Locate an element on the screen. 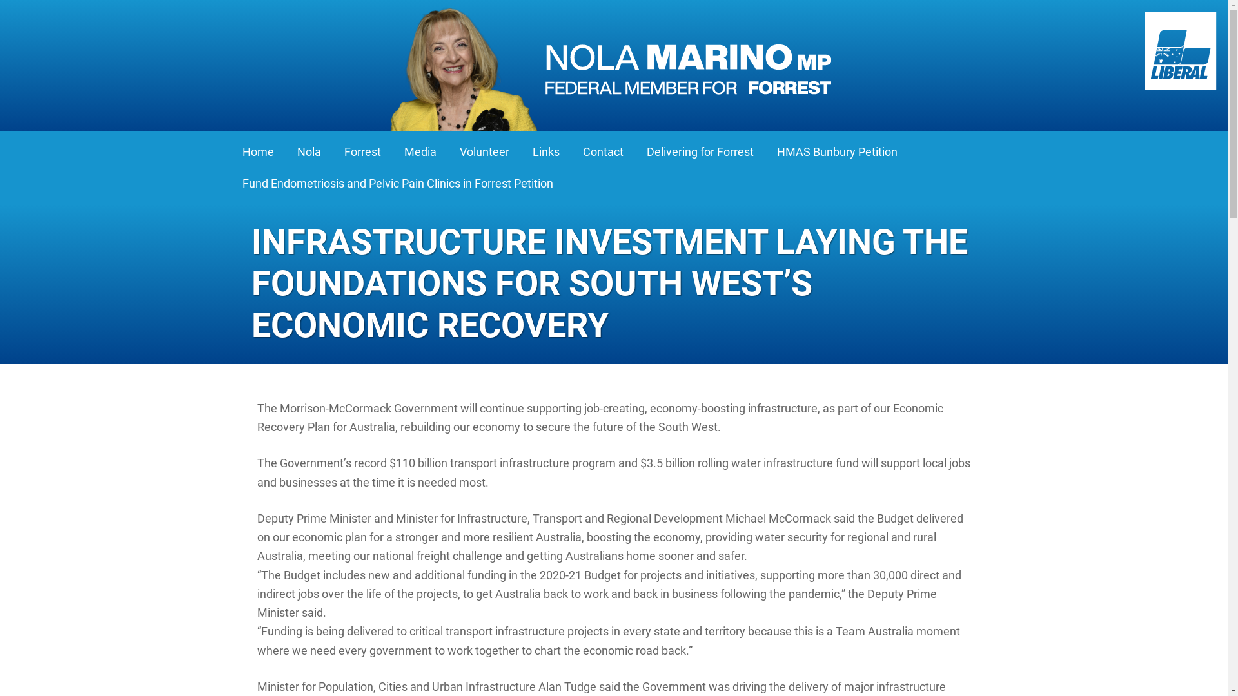  Media is located at coordinates (420, 152).